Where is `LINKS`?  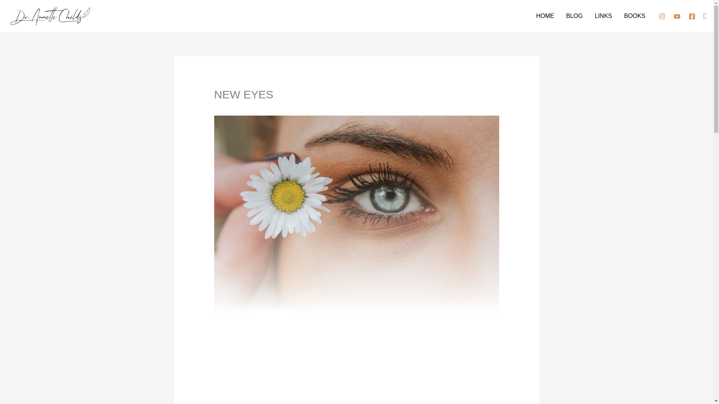
LINKS is located at coordinates (603, 16).